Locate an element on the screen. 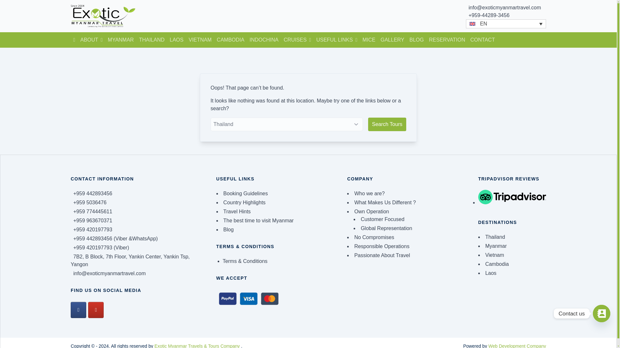 This screenshot has width=620, height=348. Search Tours is located at coordinates (387, 124).